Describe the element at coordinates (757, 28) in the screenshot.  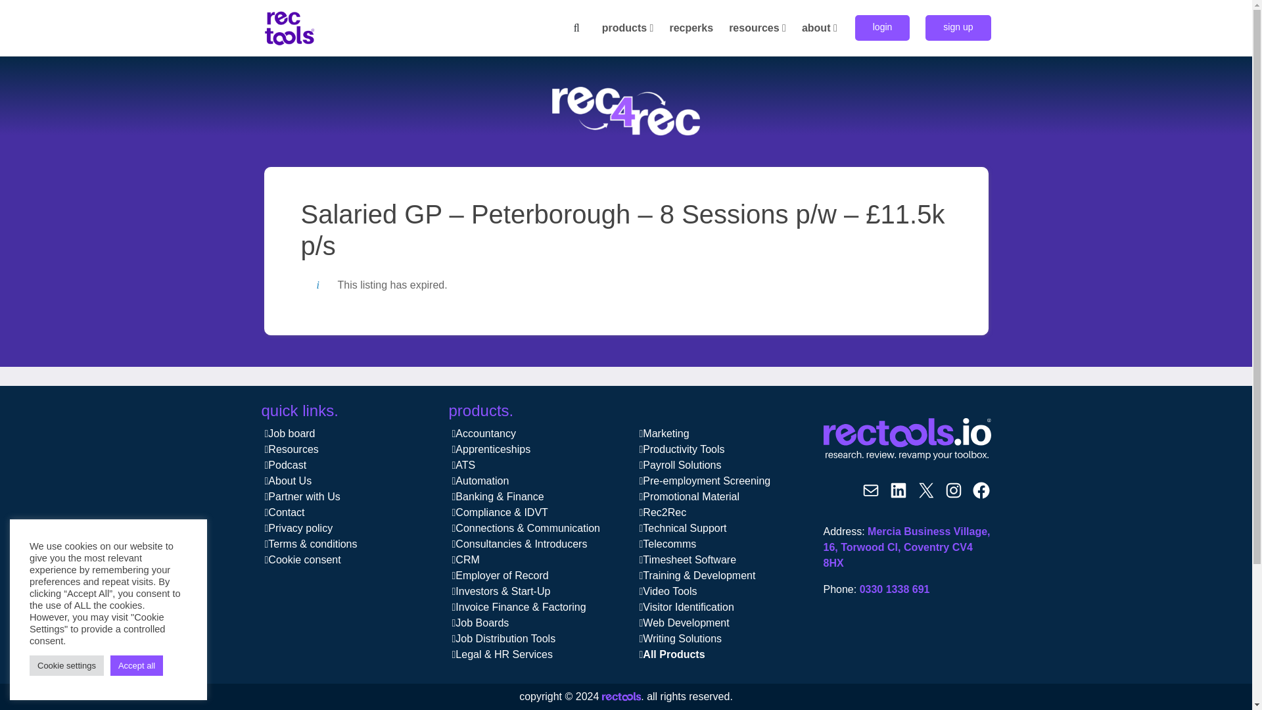
I see `resources` at that location.